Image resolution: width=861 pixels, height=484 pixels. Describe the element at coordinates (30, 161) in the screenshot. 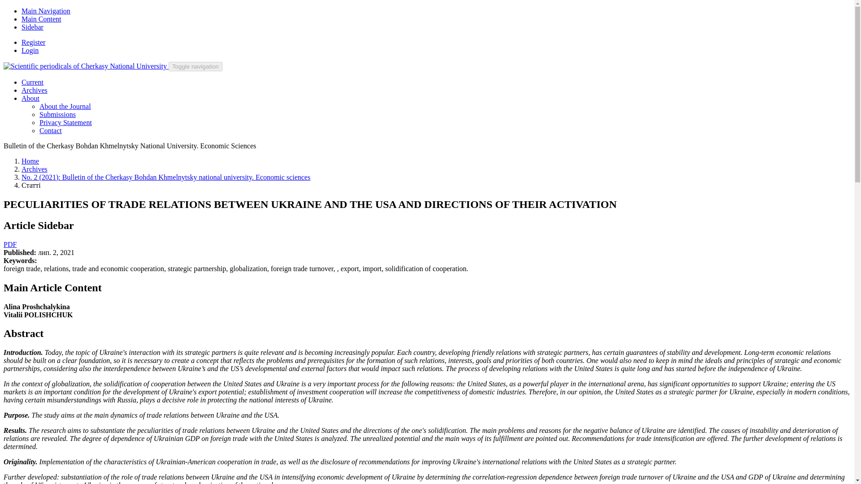

I see `Home` at that location.